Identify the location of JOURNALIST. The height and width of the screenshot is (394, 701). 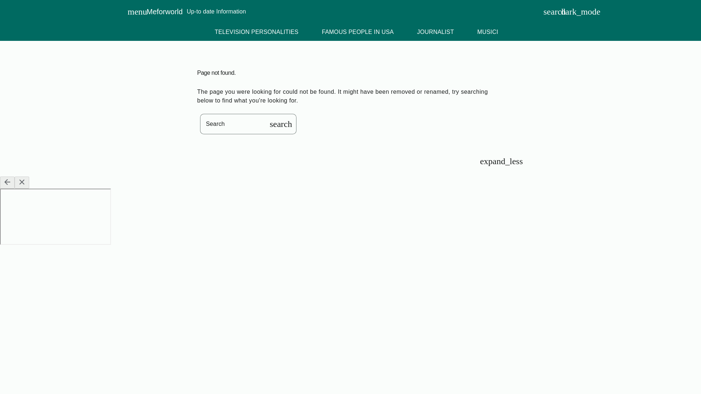
(435, 32).